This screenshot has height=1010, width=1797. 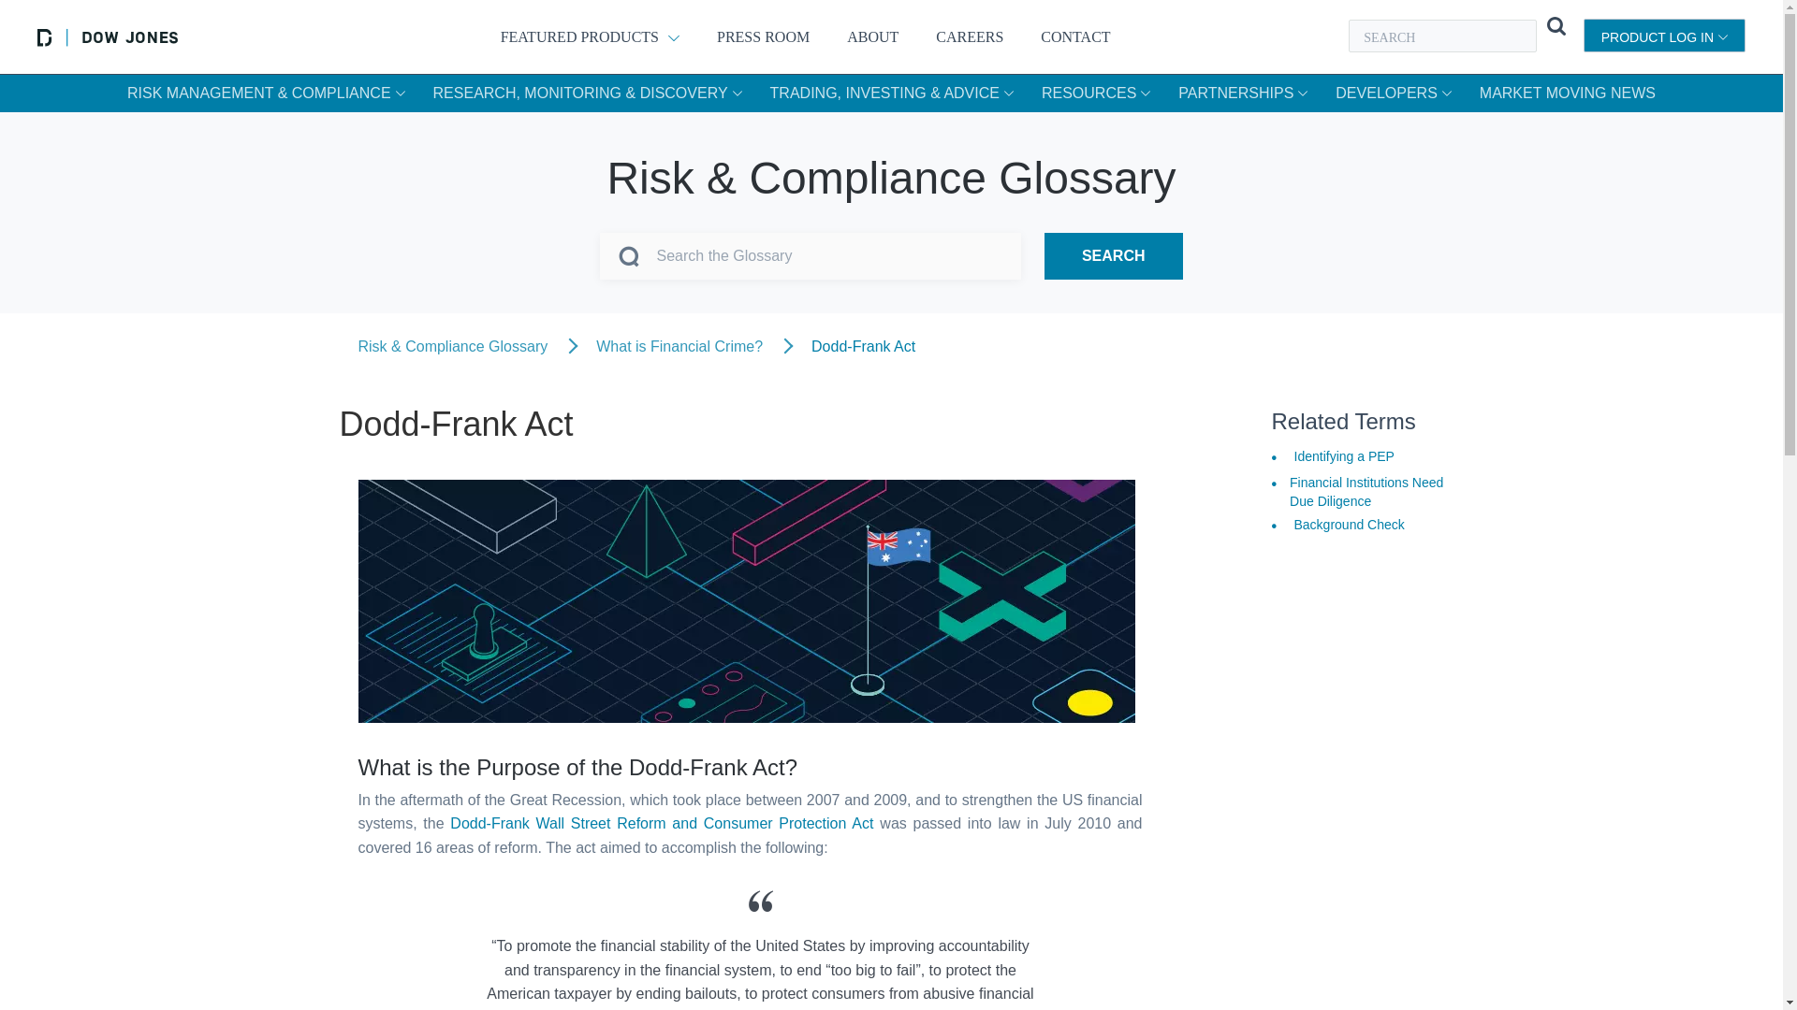 I want to click on PRODUCT LOG IN, so click(x=1664, y=36).